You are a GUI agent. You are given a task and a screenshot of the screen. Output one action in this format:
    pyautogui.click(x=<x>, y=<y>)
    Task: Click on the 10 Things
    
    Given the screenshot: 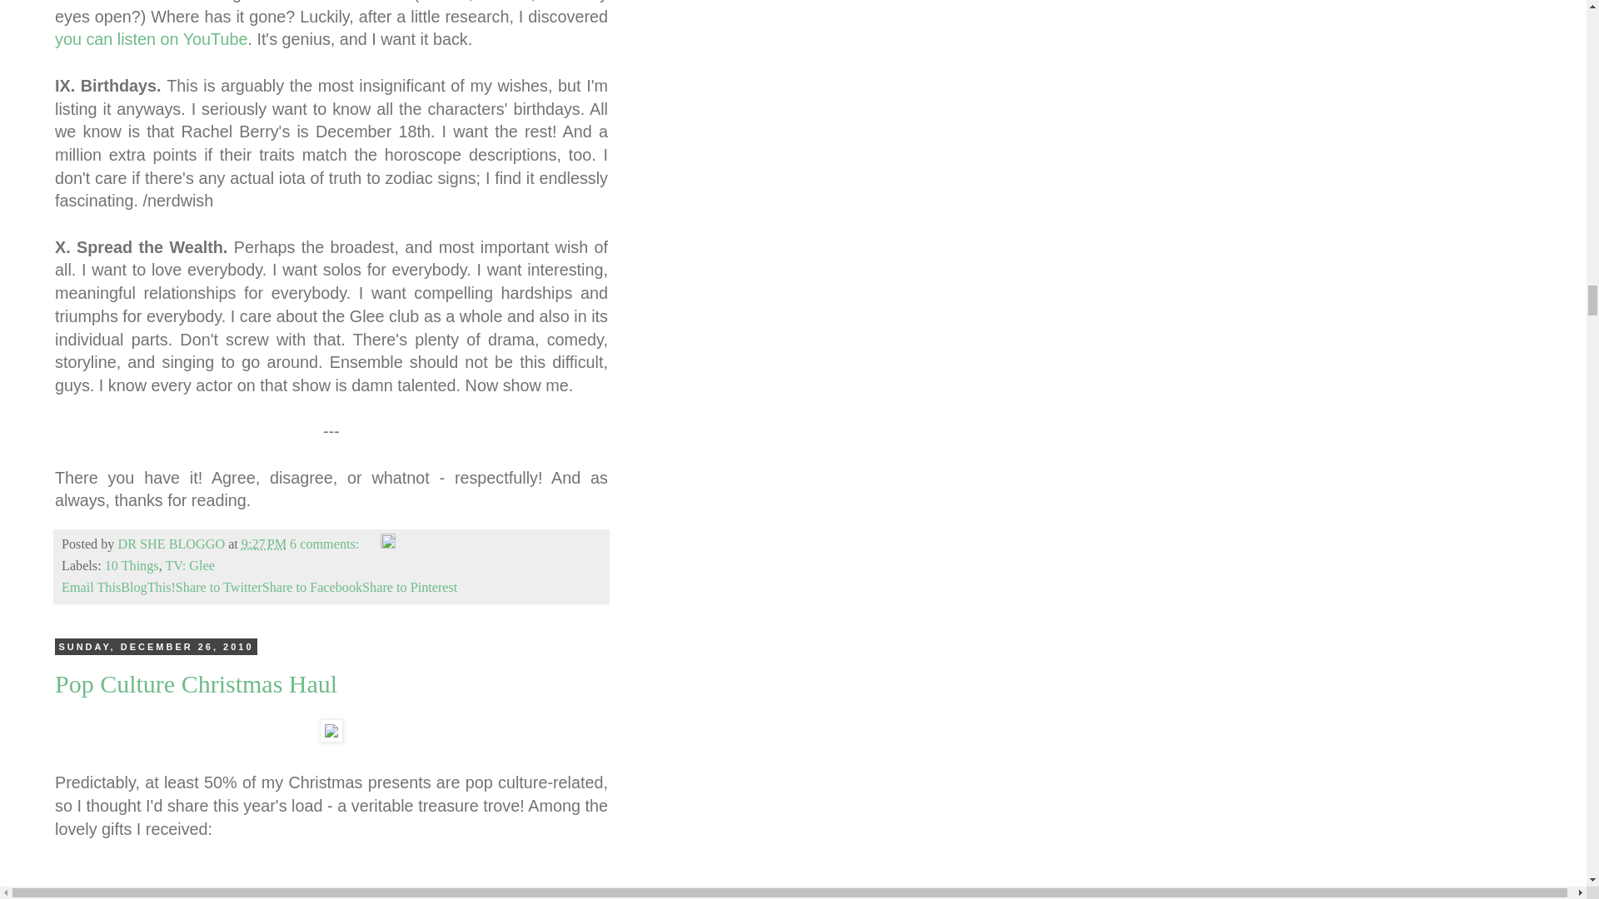 What is the action you would take?
    pyautogui.click(x=132, y=566)
    